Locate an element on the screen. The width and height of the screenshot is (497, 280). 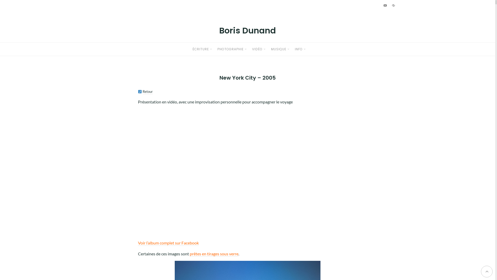
Patreon is located at coordinates (393, 5).